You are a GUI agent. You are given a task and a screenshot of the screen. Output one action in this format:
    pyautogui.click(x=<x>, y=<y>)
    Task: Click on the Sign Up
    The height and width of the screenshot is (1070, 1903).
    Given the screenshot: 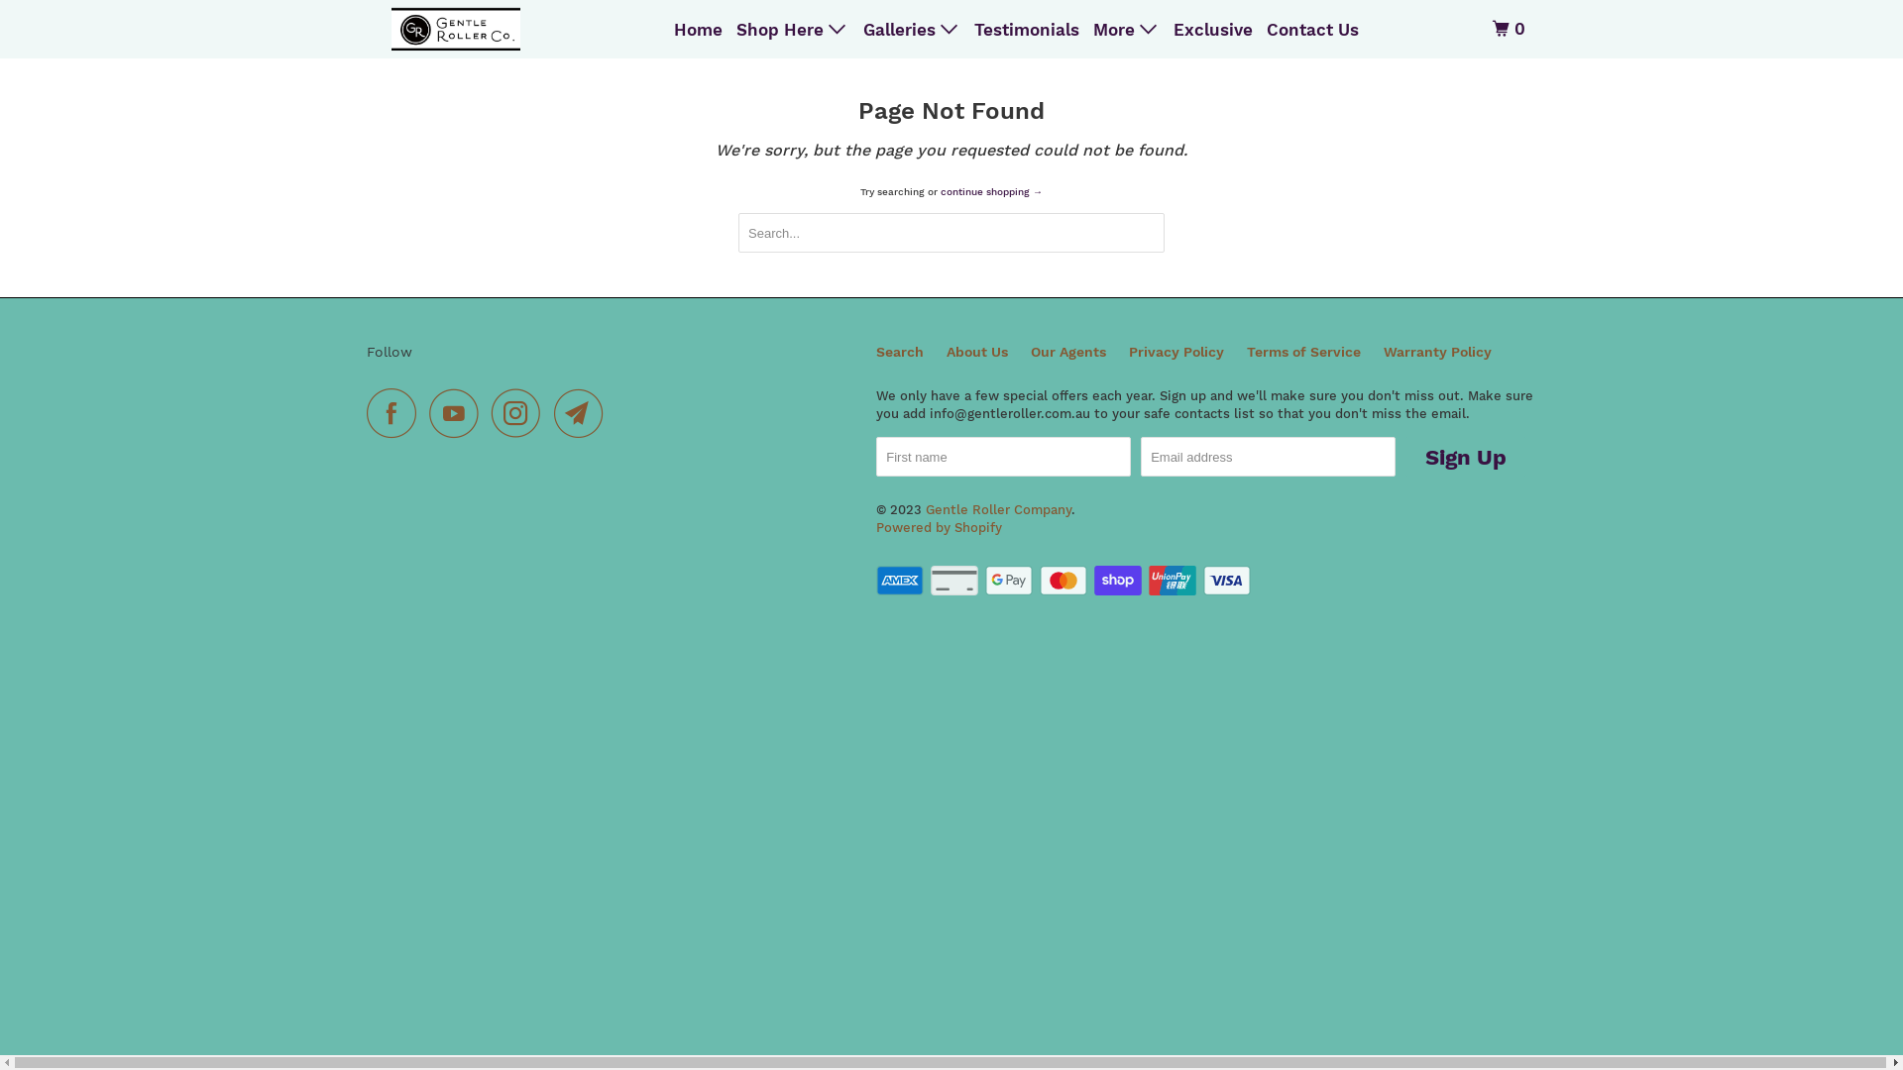 What is the action you would take?
    pyautogui.click(x=1466, y=457)
    